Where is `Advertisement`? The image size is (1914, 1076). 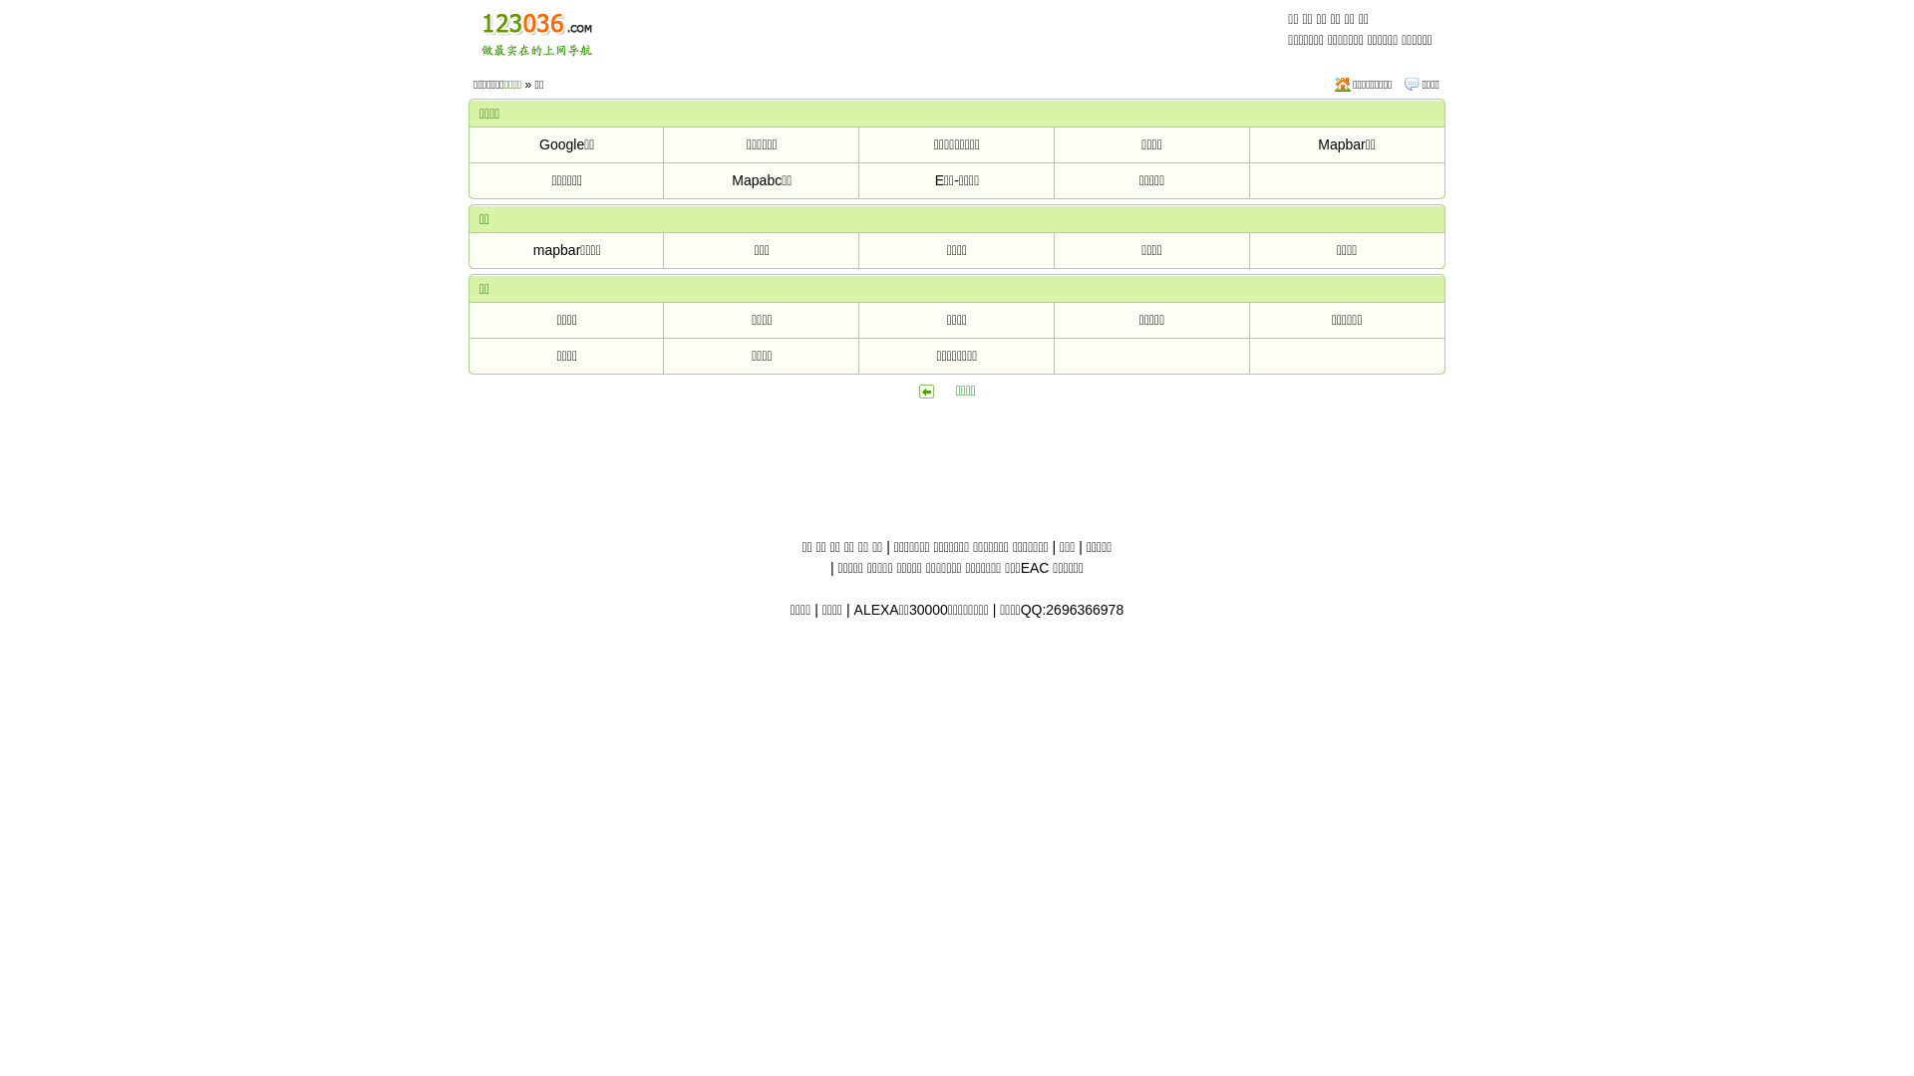
Advertisement is located at coordinates (957, 440).